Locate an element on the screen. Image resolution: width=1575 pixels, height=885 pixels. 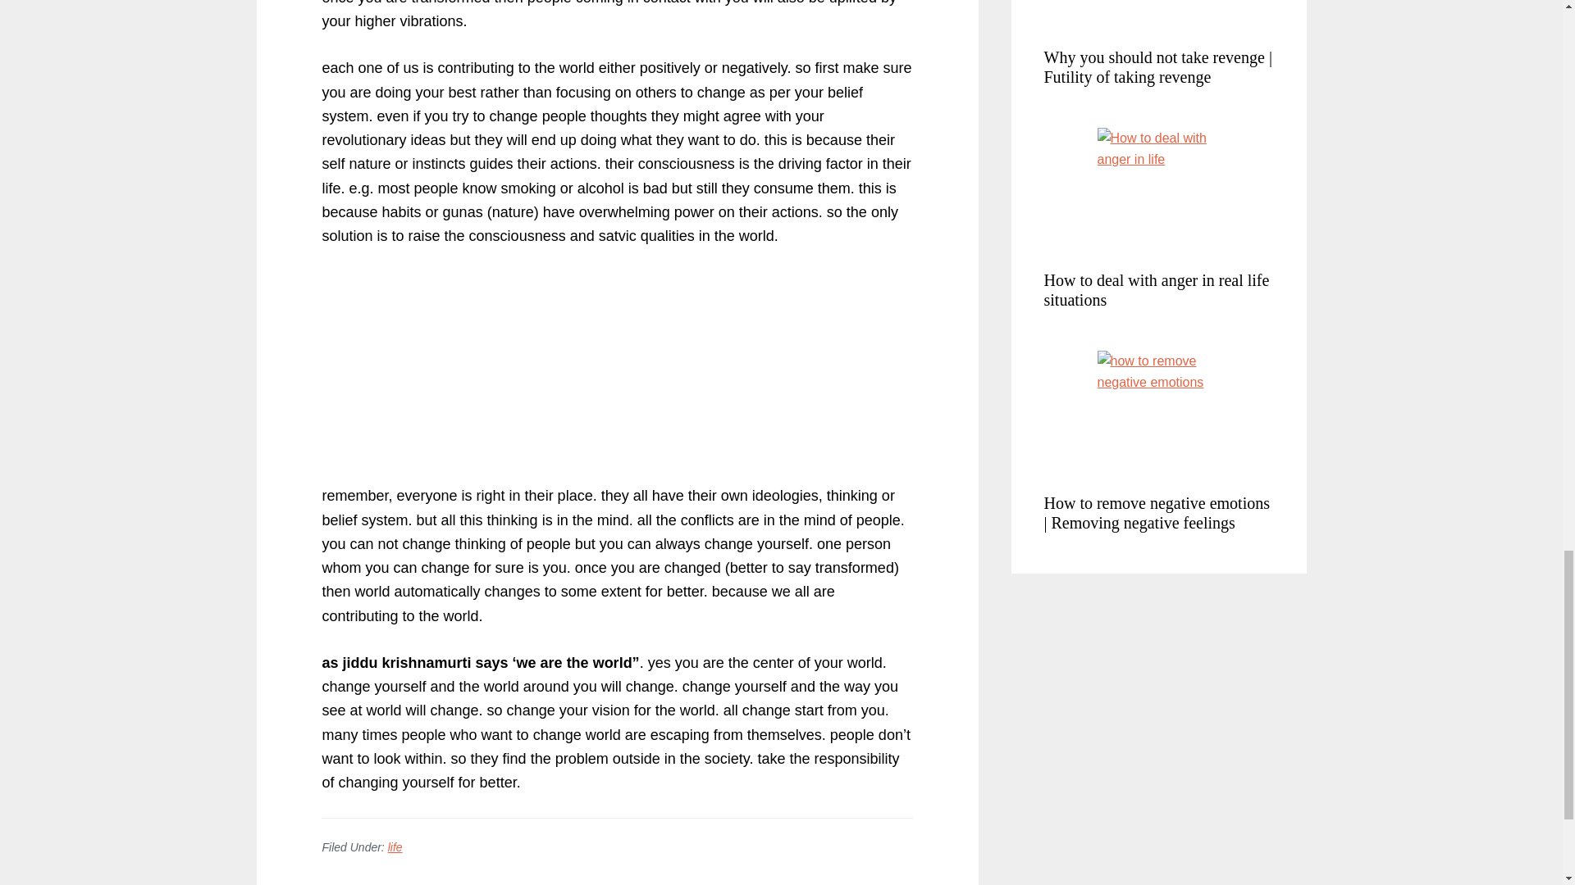
life is located at coordinates (395, 847).